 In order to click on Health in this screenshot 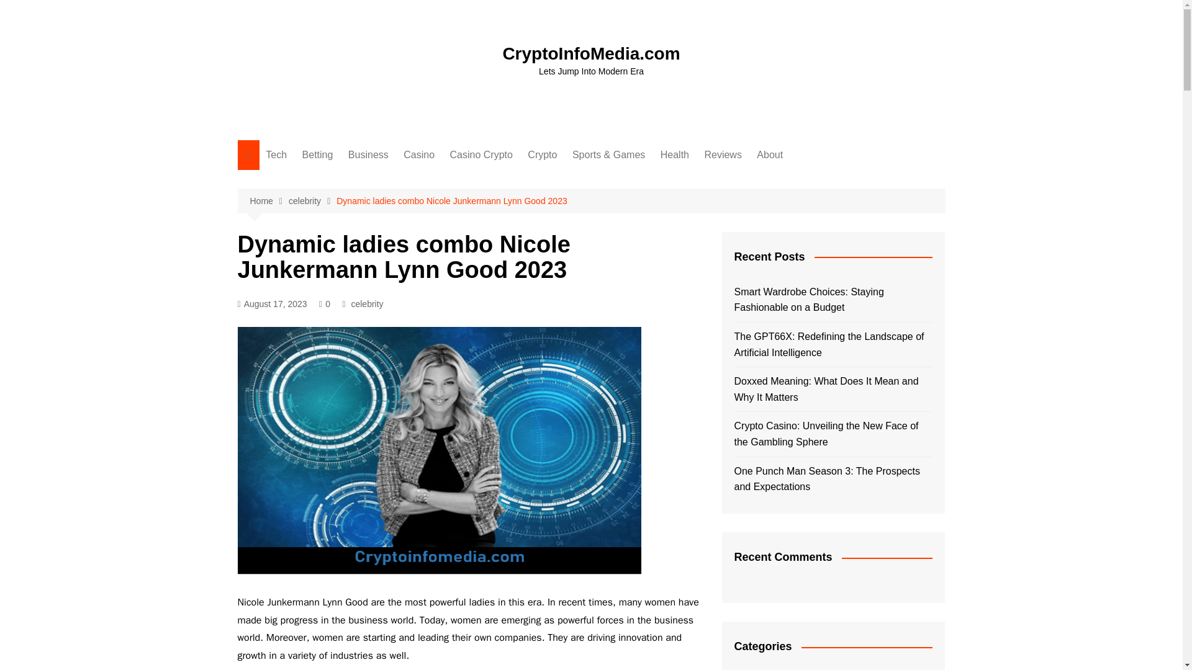, I will do `click(674, 155)`.